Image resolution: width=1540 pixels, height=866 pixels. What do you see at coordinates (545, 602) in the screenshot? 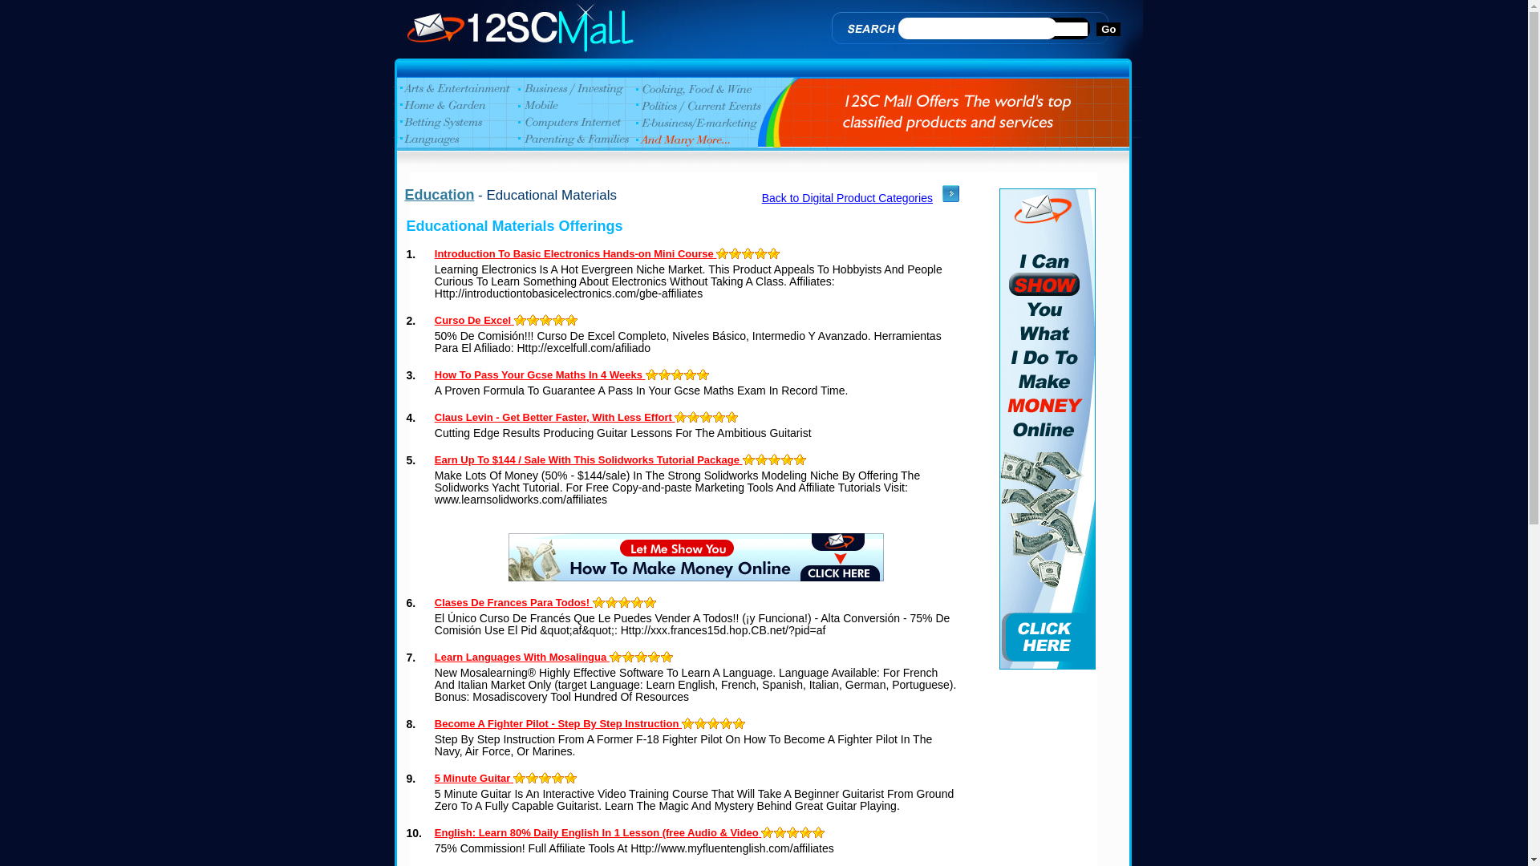
I see `Clases De Frances Para Todos!` at bounding box center [545, 602].